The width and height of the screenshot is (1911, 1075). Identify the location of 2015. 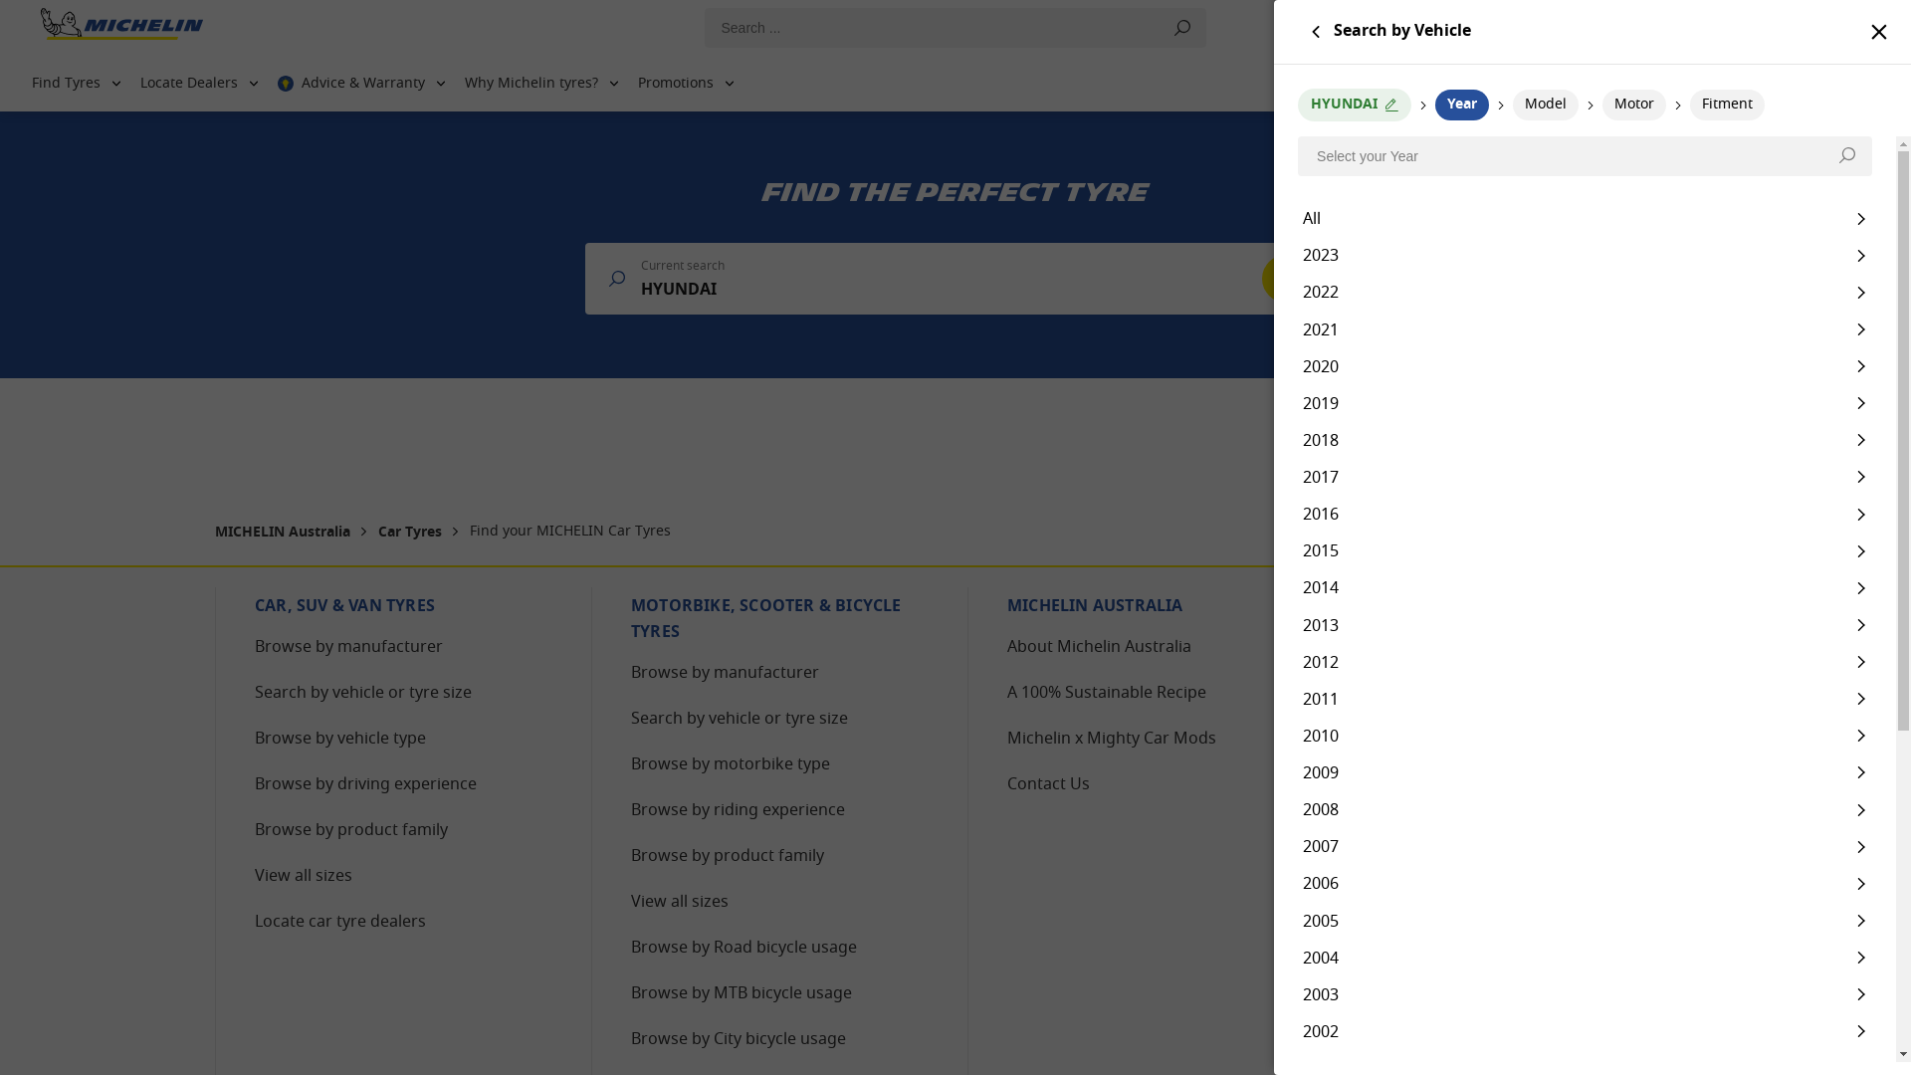
(1585, 551).